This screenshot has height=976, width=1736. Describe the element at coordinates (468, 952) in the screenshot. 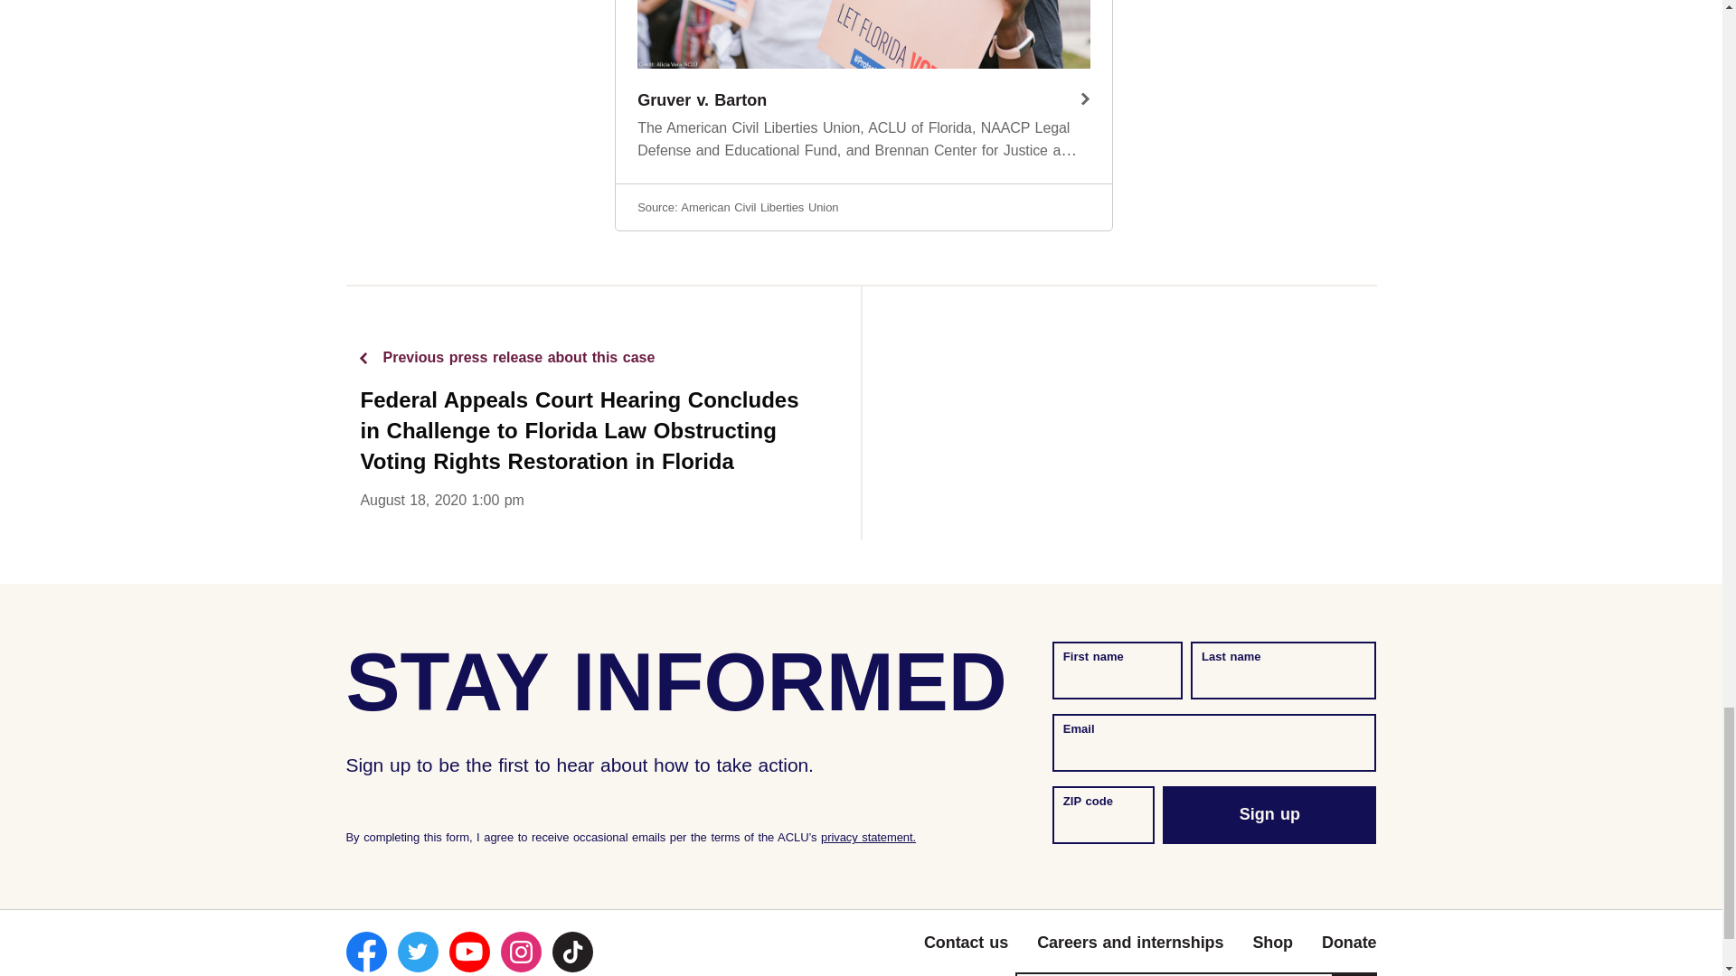

I see `Follow the ACLU on YouTube` at that location.